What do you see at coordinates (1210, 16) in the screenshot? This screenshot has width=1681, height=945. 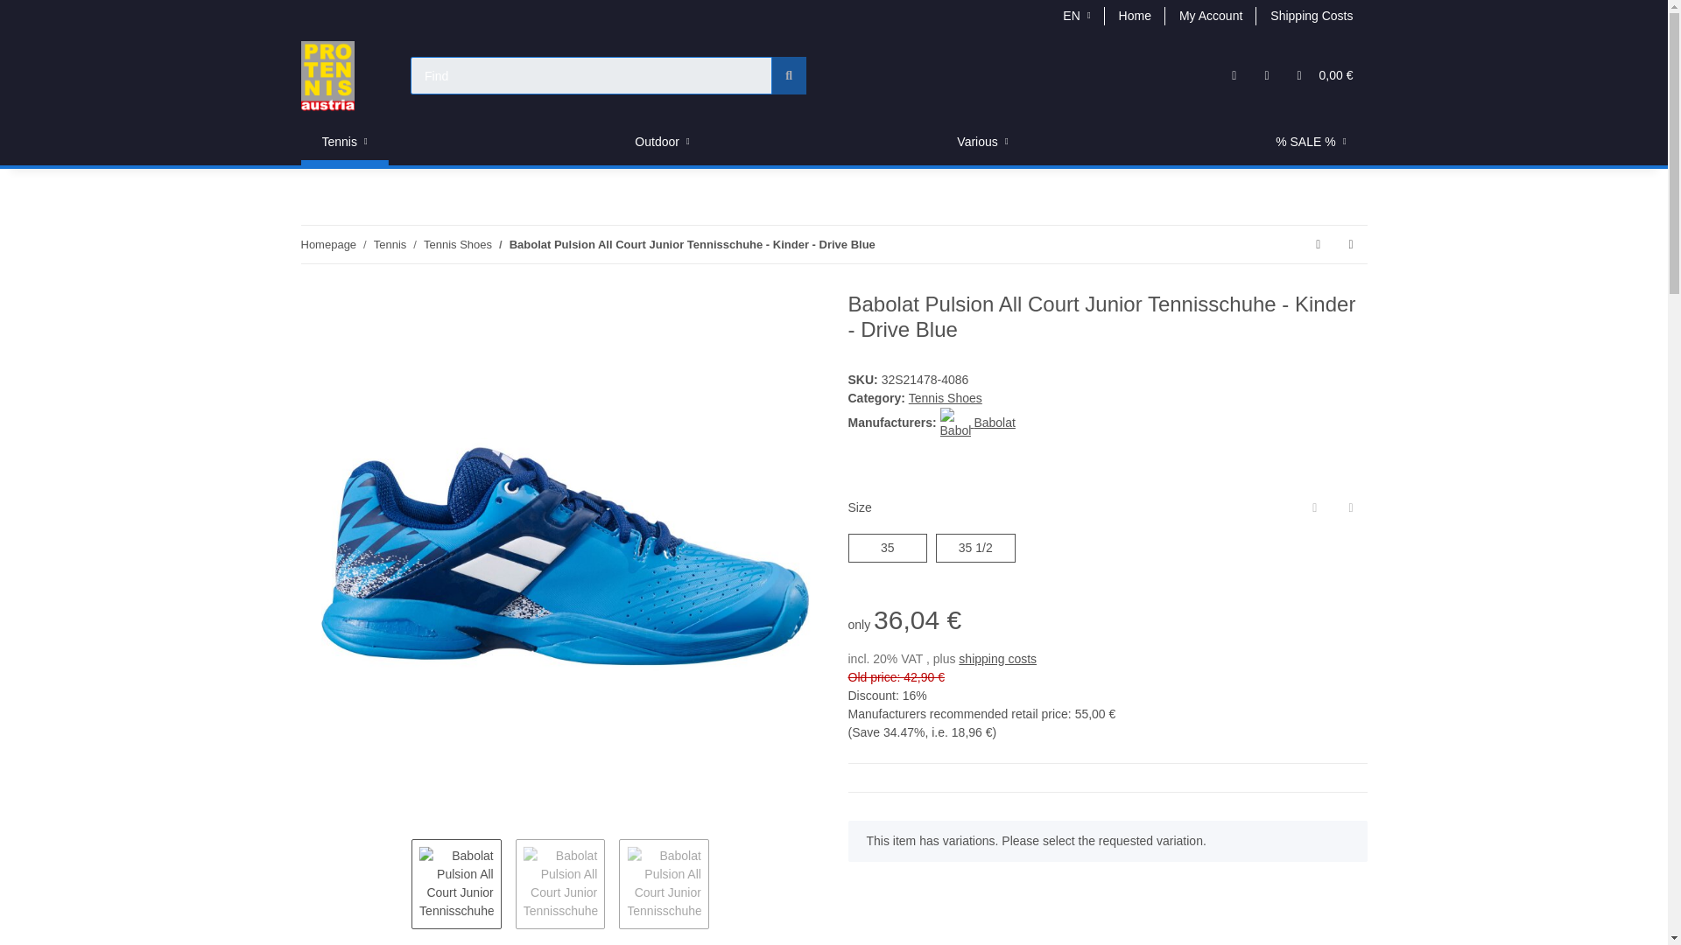 I see `My Account` at bounding box center [1210, 16].